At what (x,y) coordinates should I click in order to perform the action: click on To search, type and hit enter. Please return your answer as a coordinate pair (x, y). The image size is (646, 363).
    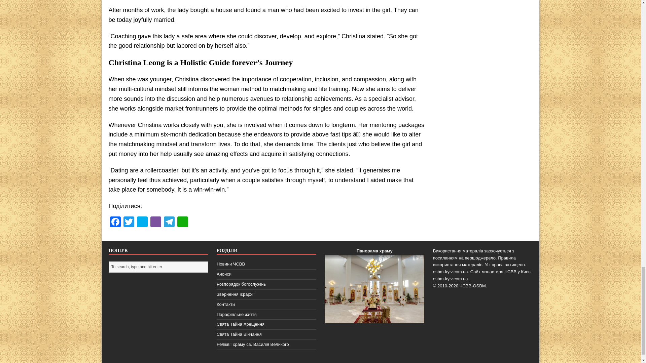
    Looking at the image, I should click on (159, 267).